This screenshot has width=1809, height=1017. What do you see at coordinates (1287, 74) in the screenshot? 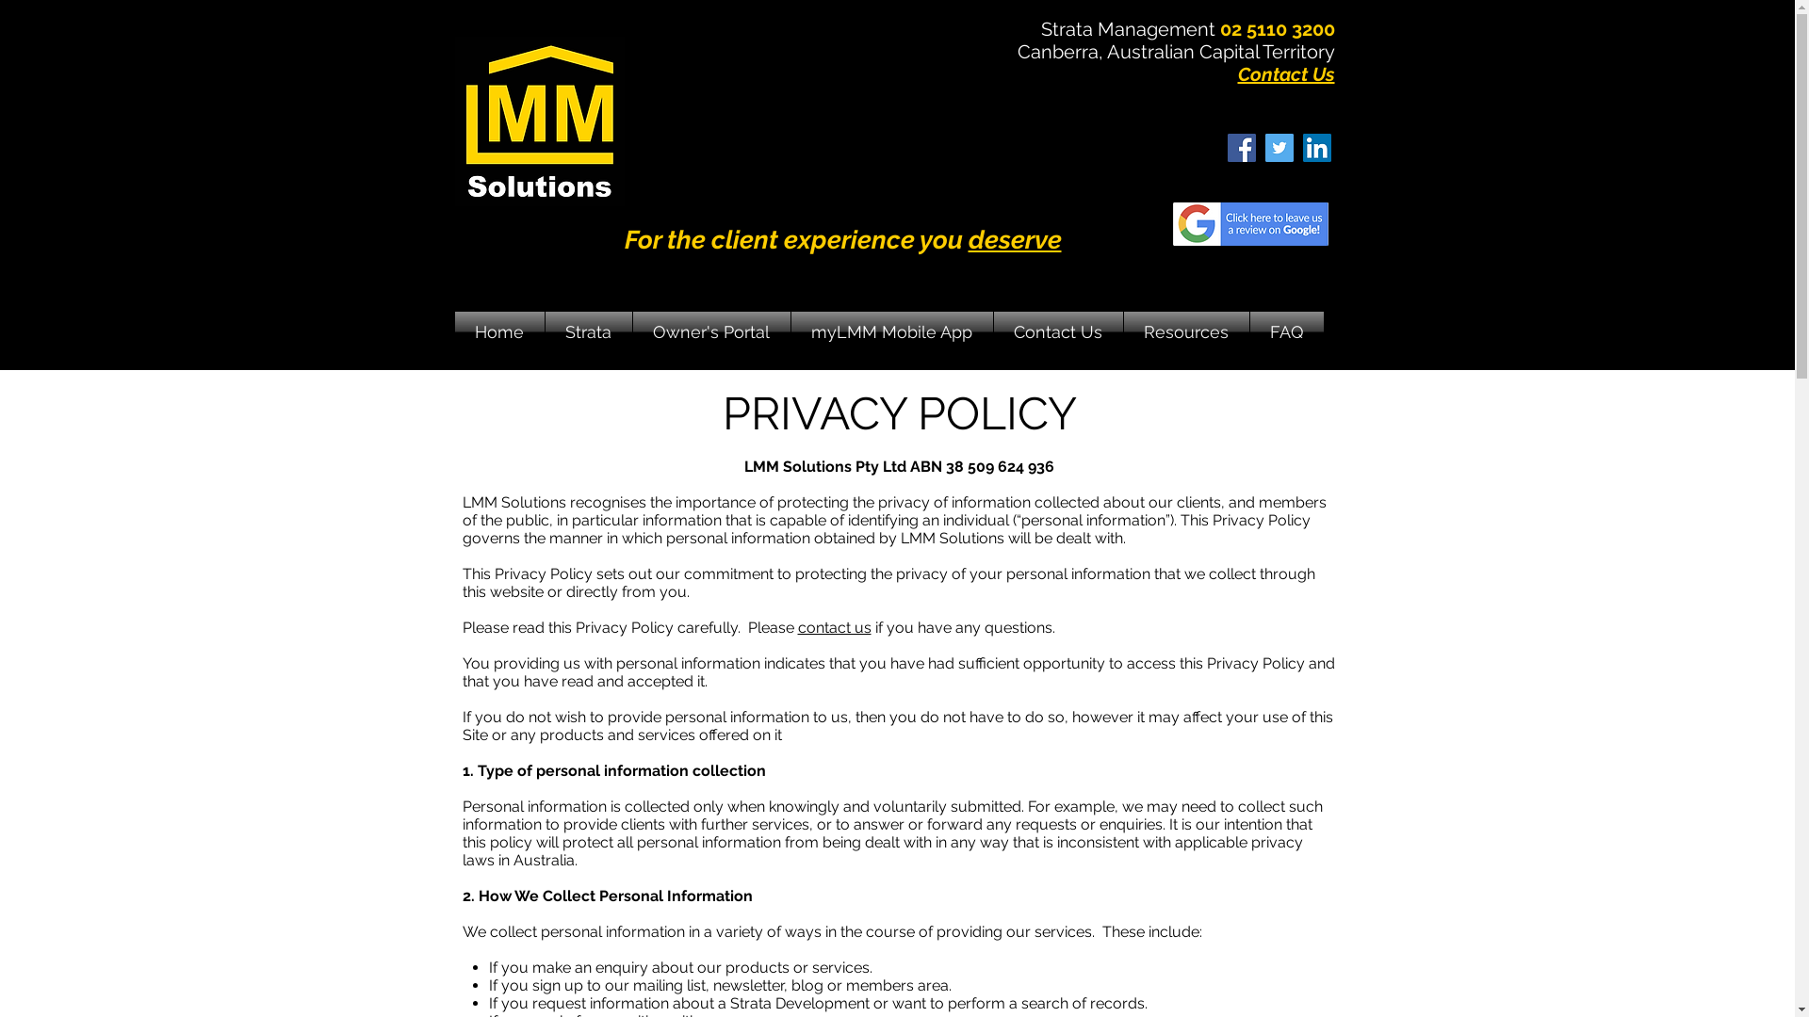
I see `Contact Us` at bounding box center [1287, 74].